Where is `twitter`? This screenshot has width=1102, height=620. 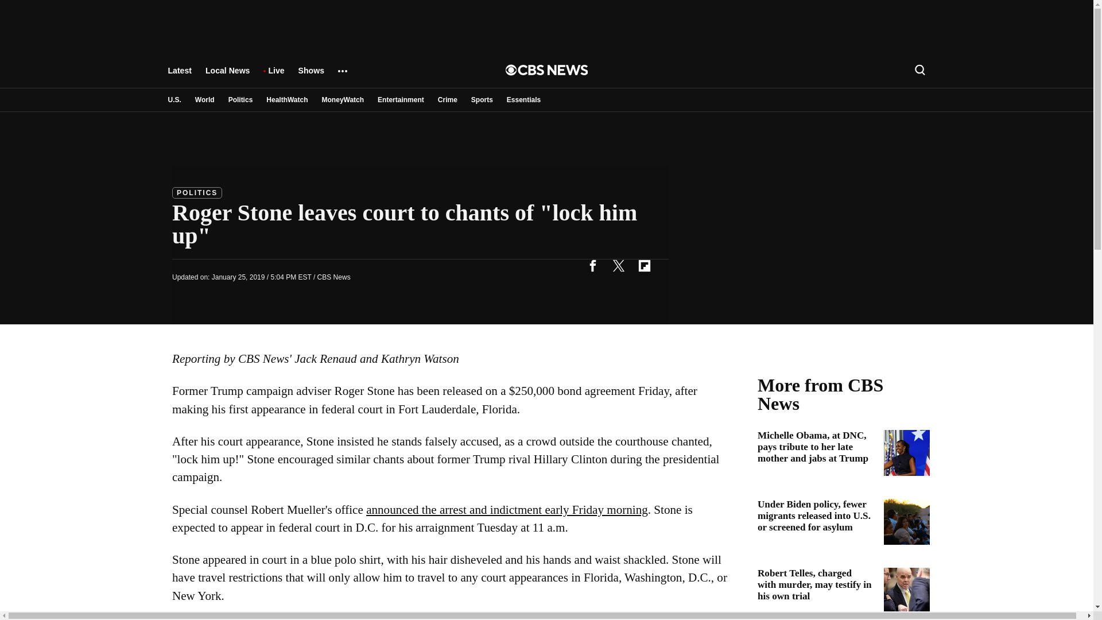 twitter is located at coordinates (618, 265).